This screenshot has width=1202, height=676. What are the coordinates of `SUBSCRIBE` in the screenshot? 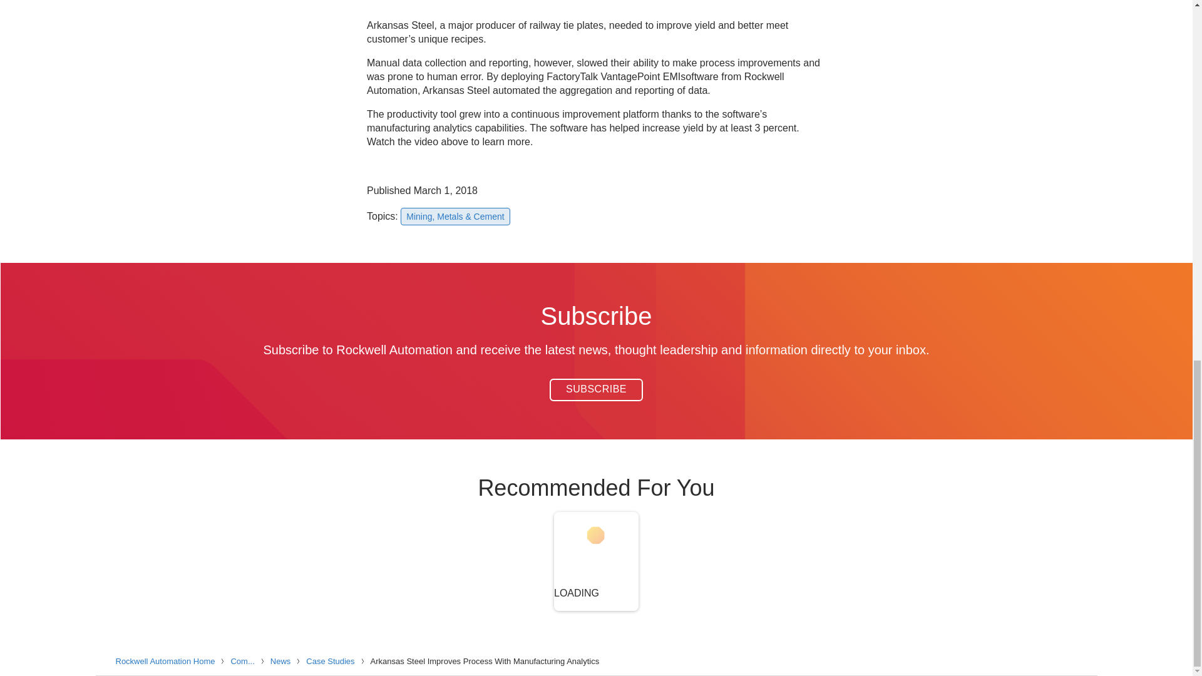 It's located at (596, 389).